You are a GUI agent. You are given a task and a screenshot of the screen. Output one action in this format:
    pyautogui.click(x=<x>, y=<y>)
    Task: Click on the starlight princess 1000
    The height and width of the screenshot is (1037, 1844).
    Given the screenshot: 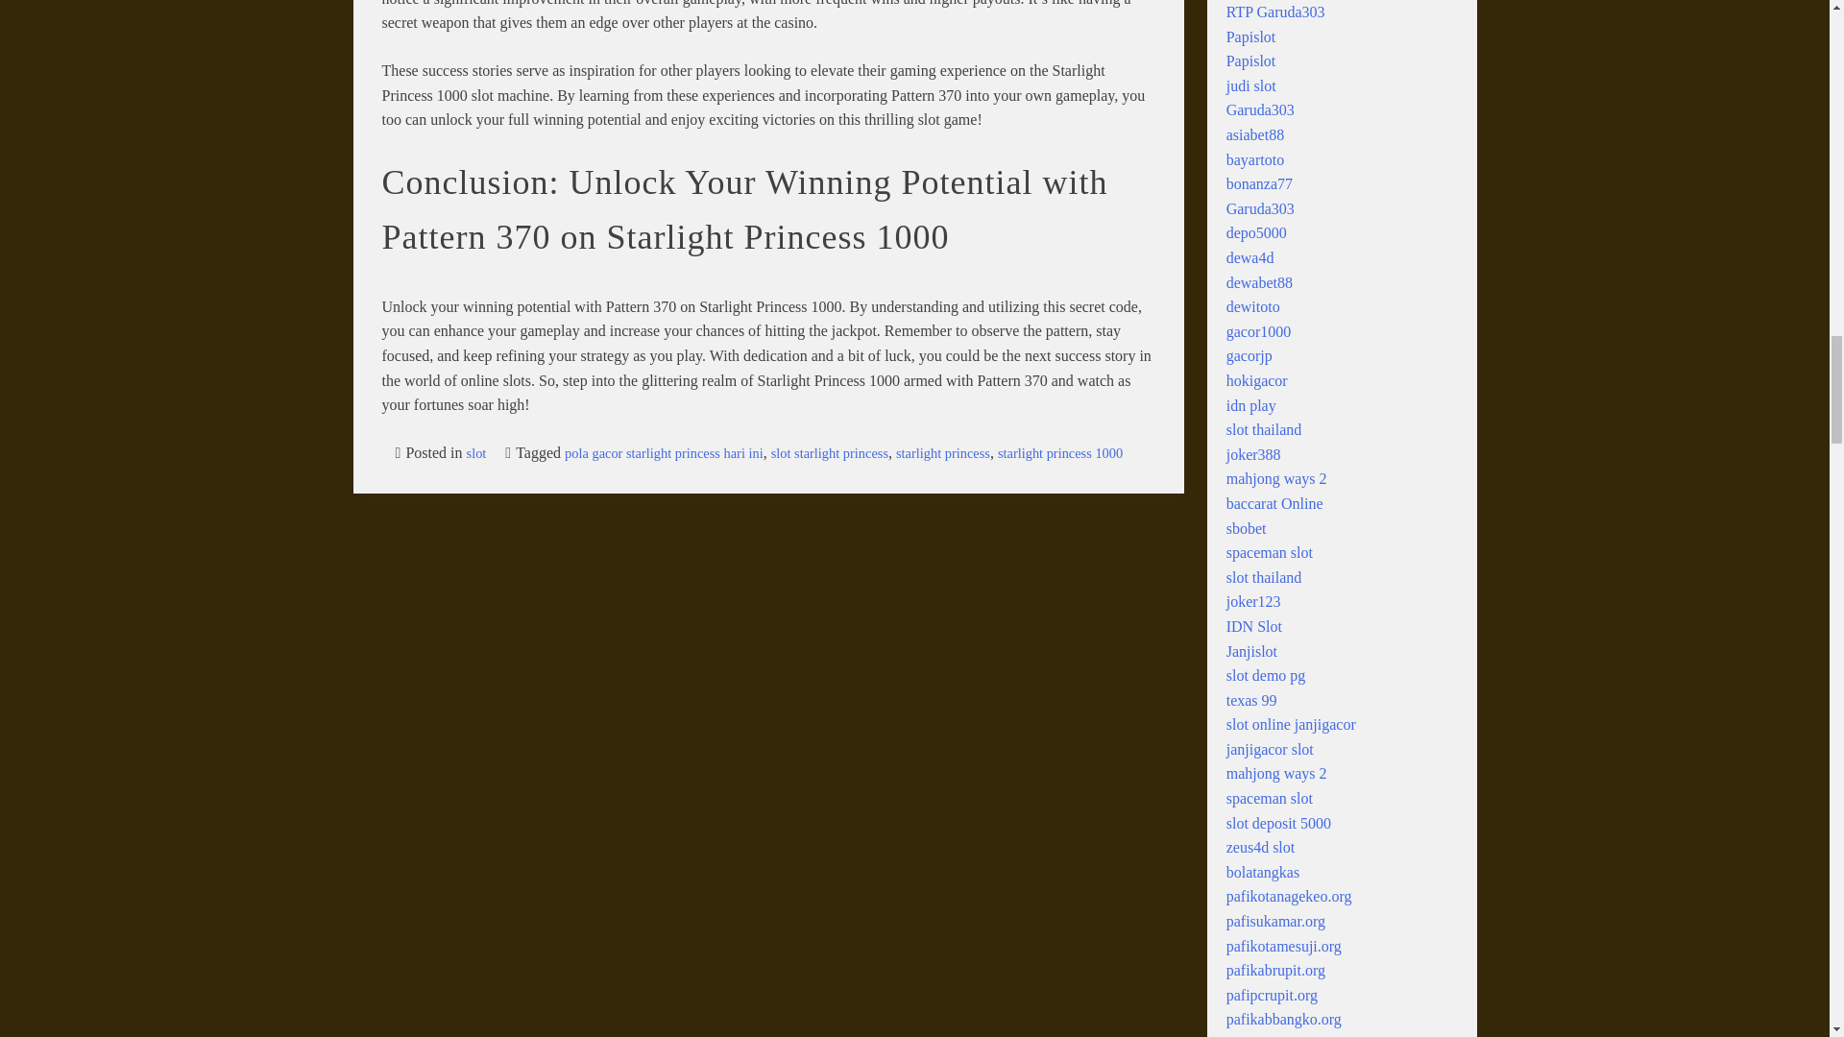 What is the action you would take?
    pyautogui.click(x=1060, y=453)
    